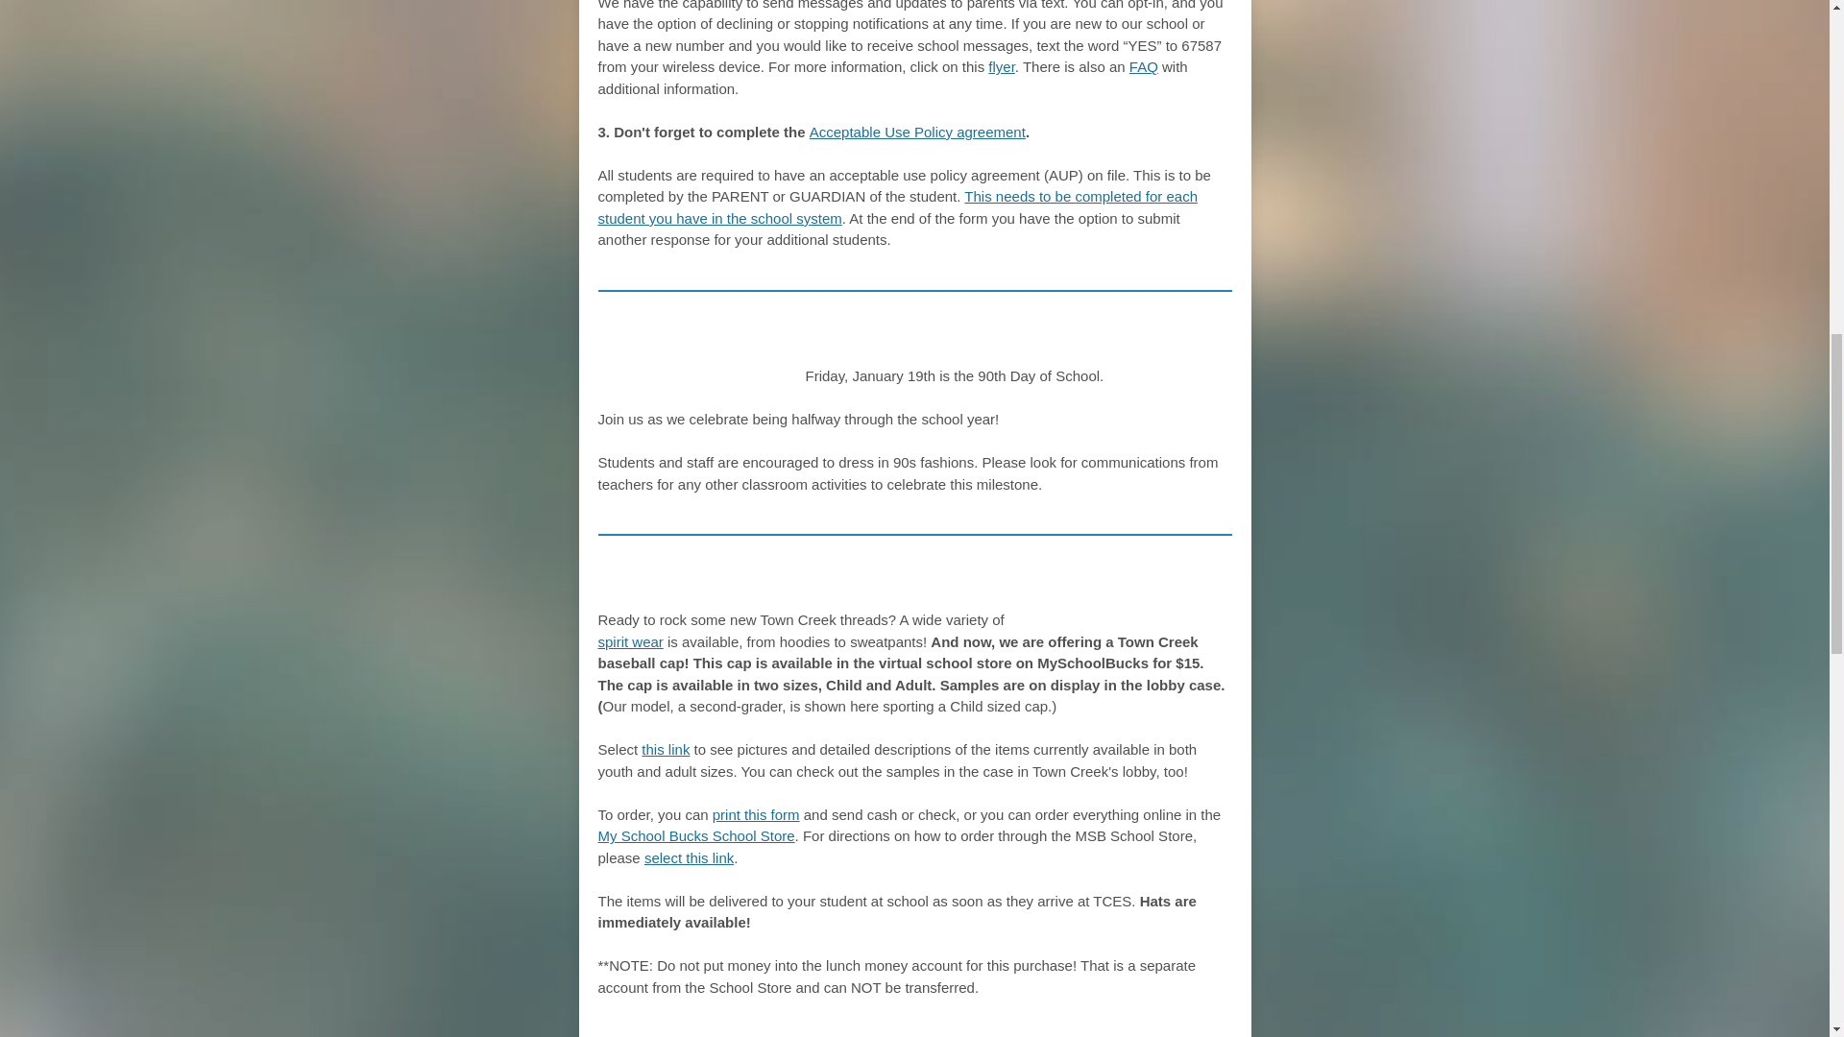 The width and height of the screenshot is (1844, 1037). What do you see at coordinates (718, 343) in the screenshot?
I see `of` at bounding box center [718, 343].